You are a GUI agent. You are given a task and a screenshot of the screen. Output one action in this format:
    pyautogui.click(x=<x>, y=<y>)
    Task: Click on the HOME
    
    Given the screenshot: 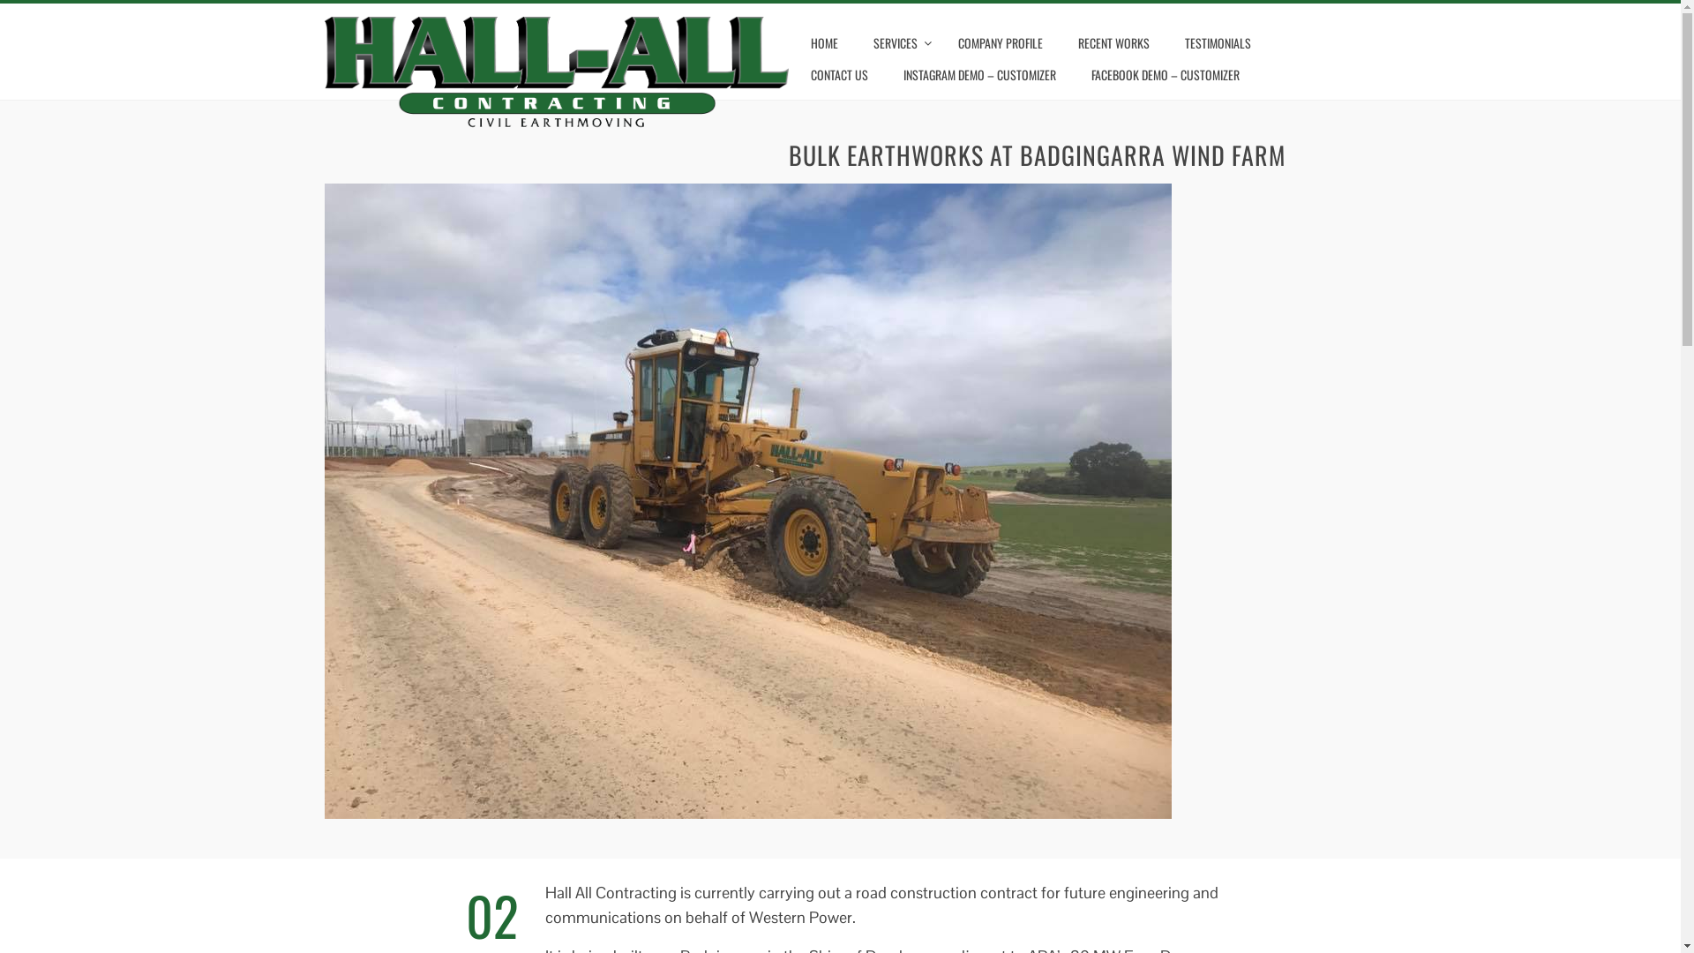 What is the action you would take?
    pyautogui.click(x=824, y=43)
    